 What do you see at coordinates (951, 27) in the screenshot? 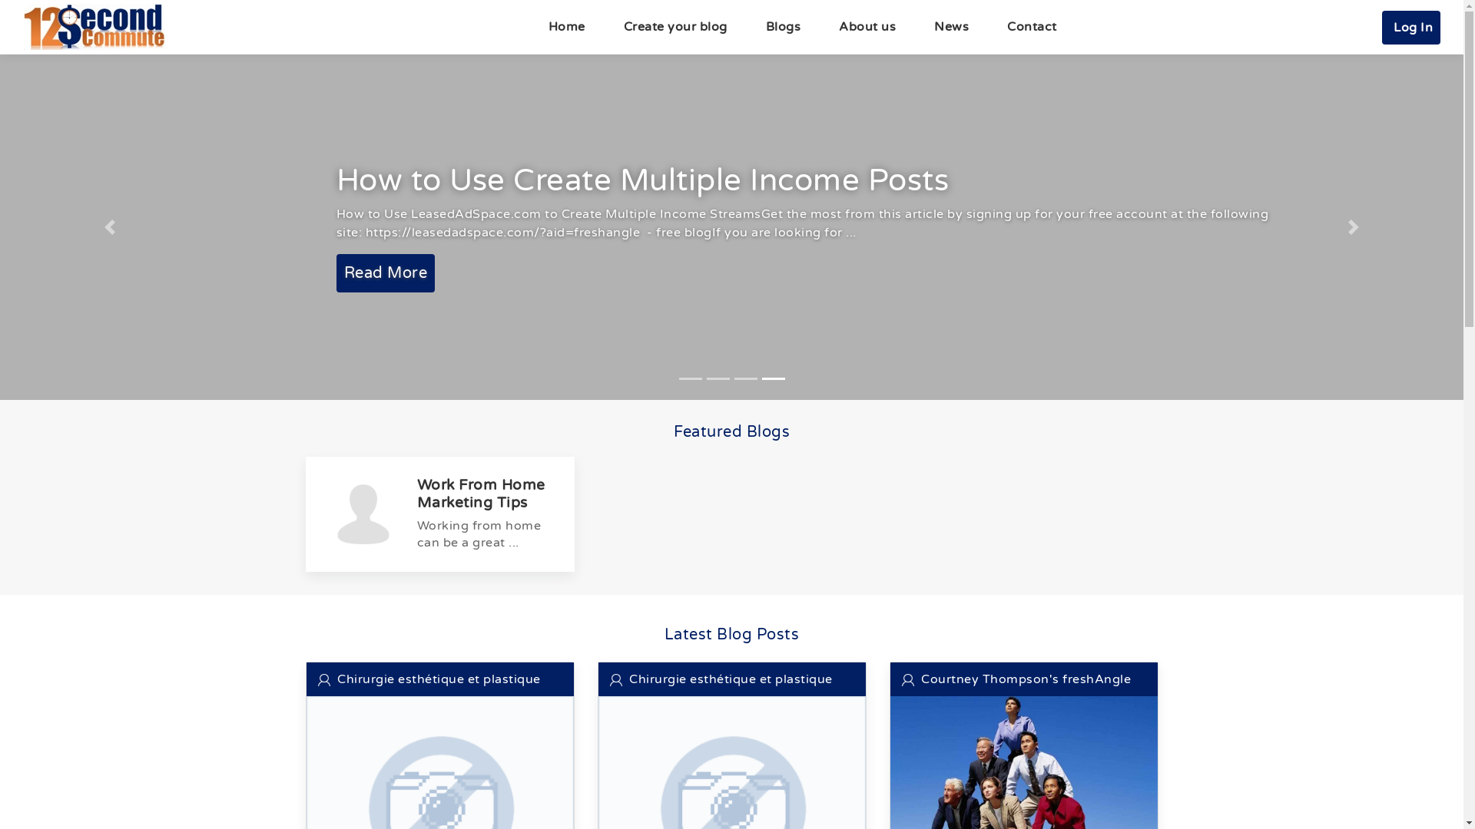
I see `News` at bounding box center [951, 27].